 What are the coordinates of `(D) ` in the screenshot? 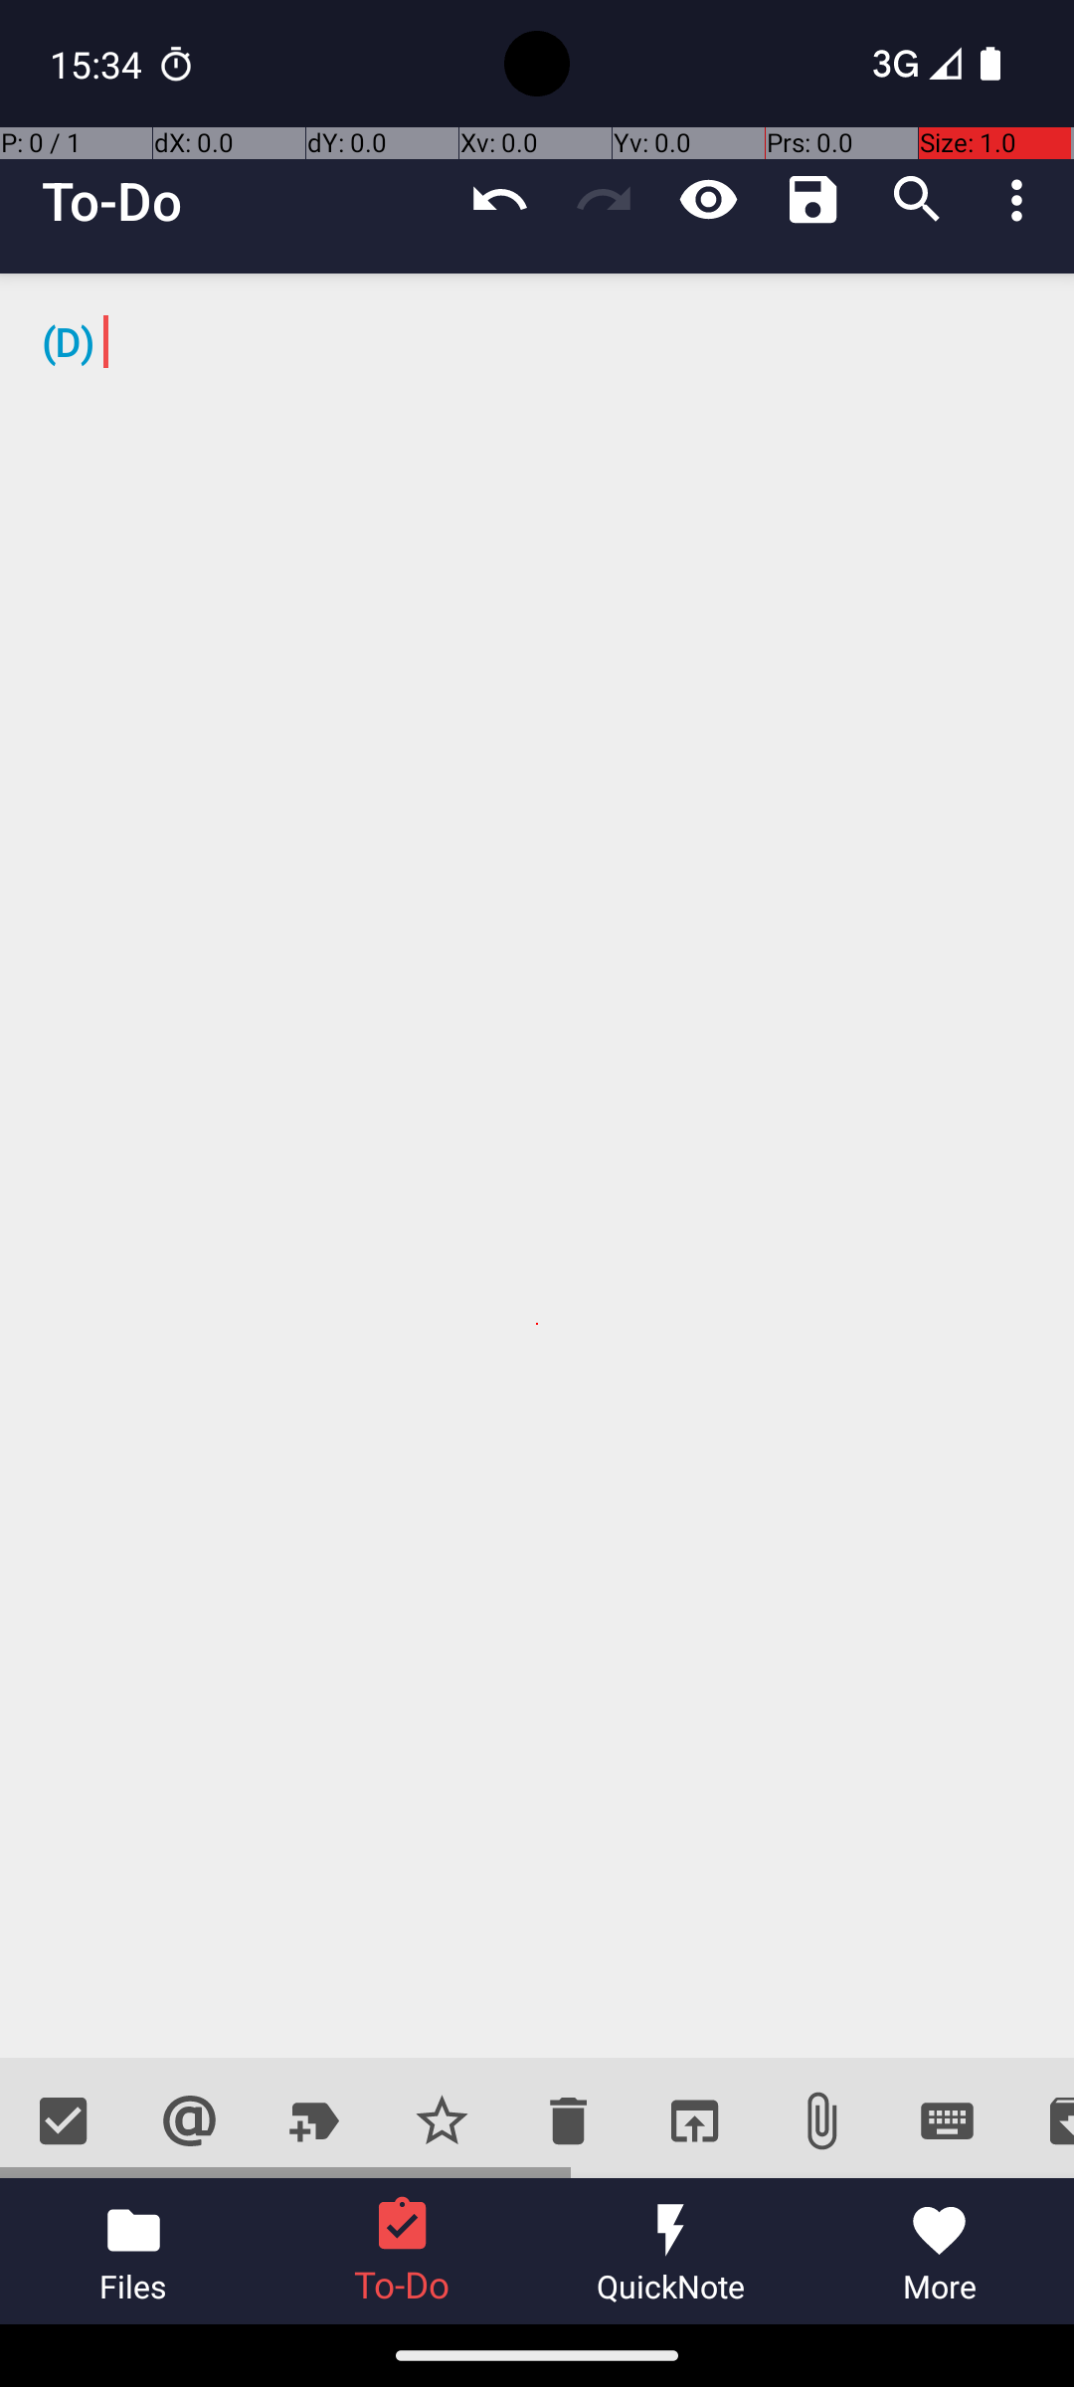 It's located at (537, 1166).